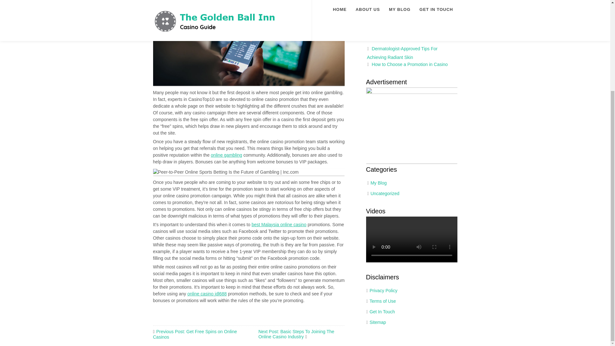 The height and width of the screenshot is (346, 615). Describe the element at coordinates (385, 194) in the screenshot. I see `Uncategorized` at that location.